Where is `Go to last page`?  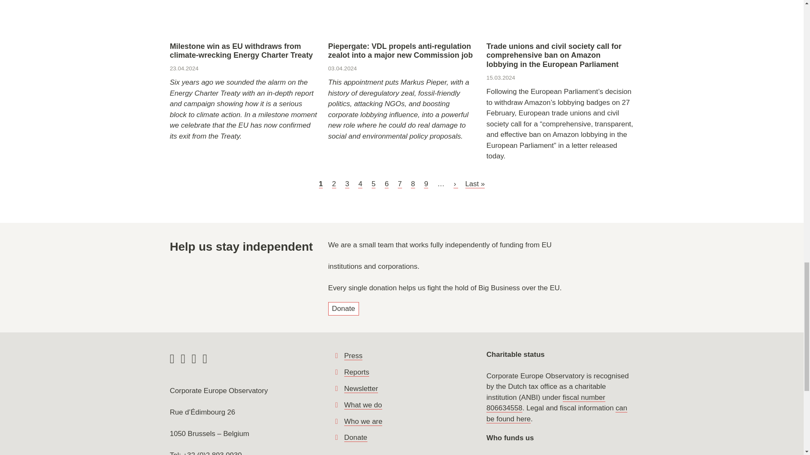
Go to last page is located at coordinates (475, 184).